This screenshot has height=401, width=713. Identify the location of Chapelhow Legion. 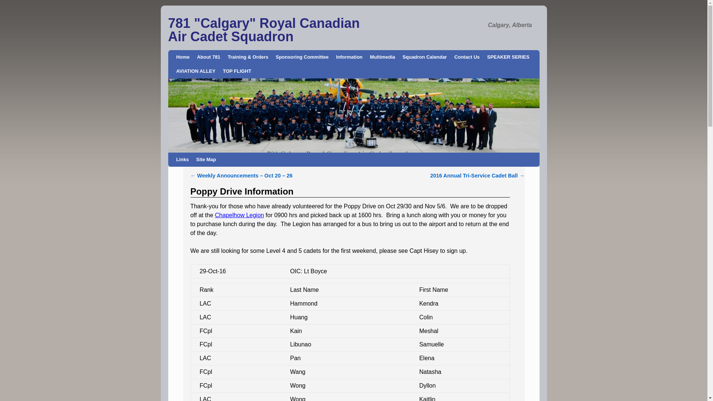
(240, 215).